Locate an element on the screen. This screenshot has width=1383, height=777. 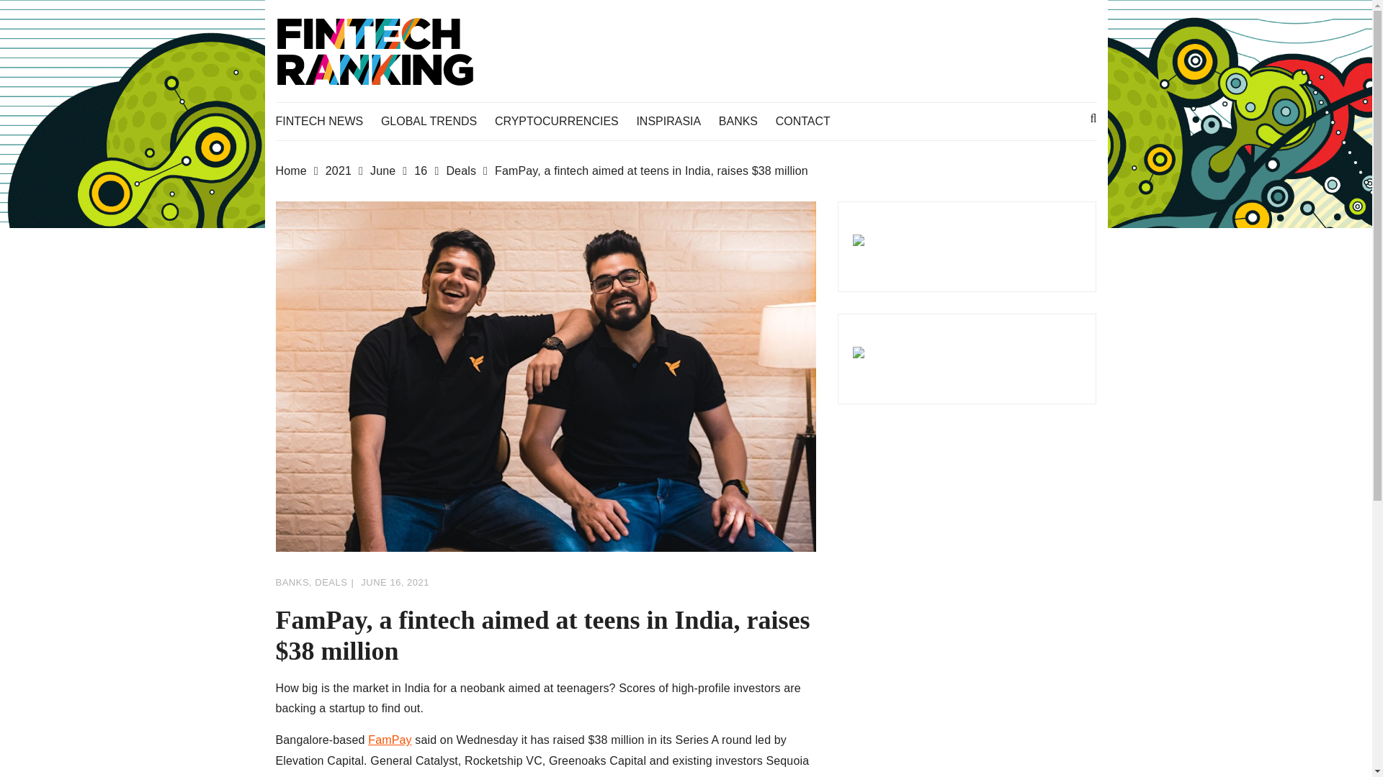
June is located at coordinates (392, 171).